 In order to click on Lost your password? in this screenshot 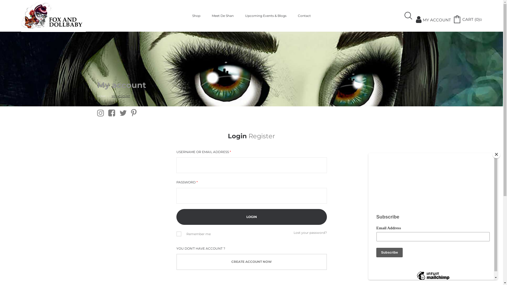, I will do `click(310, 233)`.